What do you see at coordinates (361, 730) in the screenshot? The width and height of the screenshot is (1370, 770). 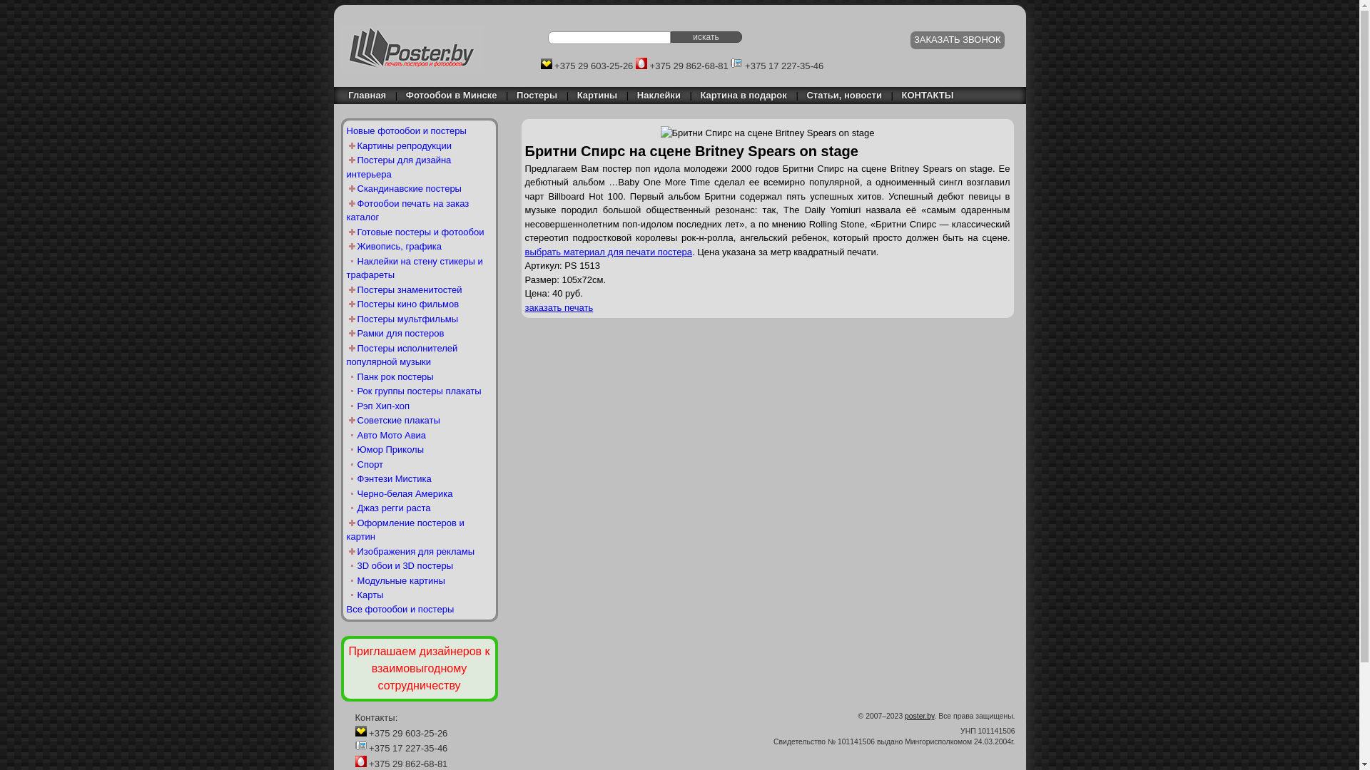 I see `Velcom` at bounding box center [361, 730].